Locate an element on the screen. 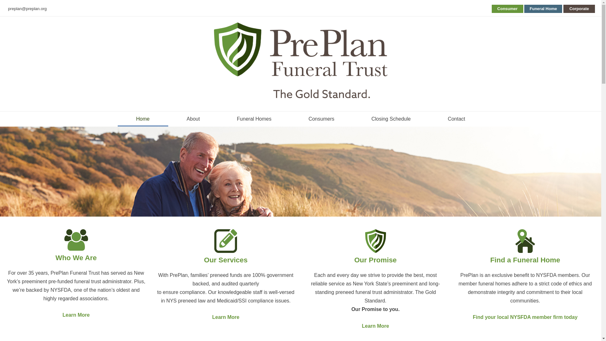 This screenshot has width=606, height=341. Contact is located at coordinates (456, 119).